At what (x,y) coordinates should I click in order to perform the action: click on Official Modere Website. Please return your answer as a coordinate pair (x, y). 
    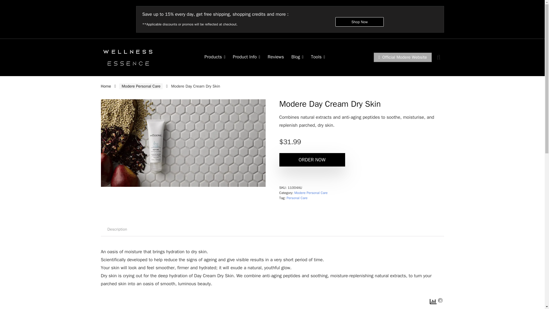
    Looking at the image, I should click on (403, 57).